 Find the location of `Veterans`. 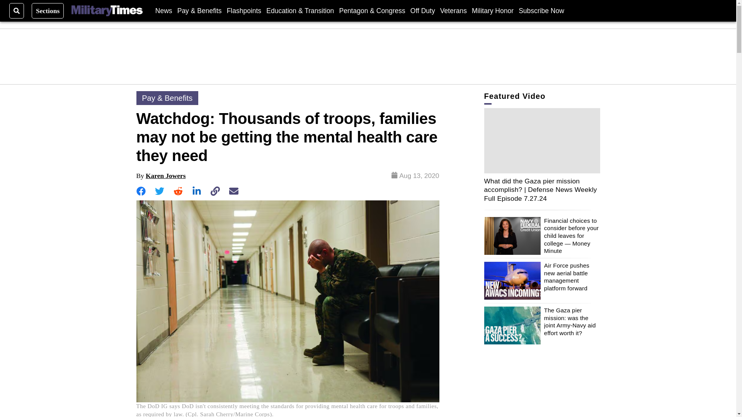

Veterans is located at coordinates (453, 10).